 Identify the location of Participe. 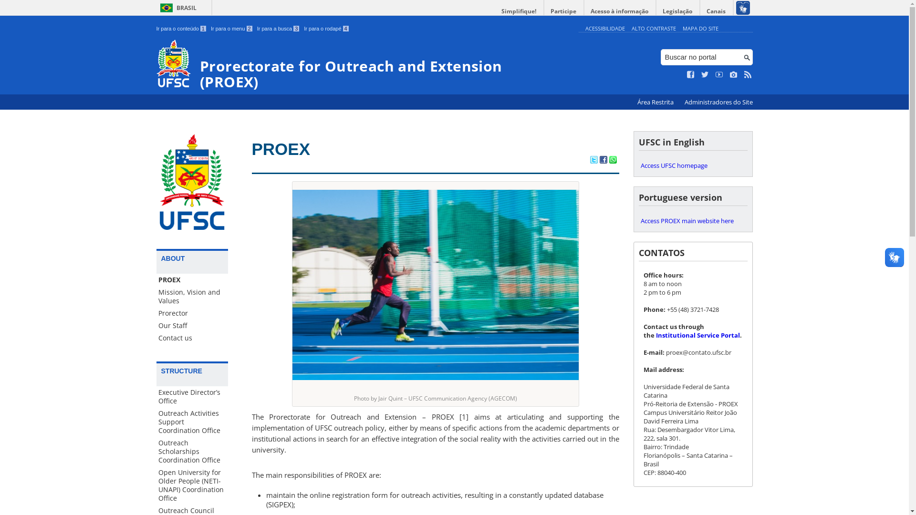
(563, 11).